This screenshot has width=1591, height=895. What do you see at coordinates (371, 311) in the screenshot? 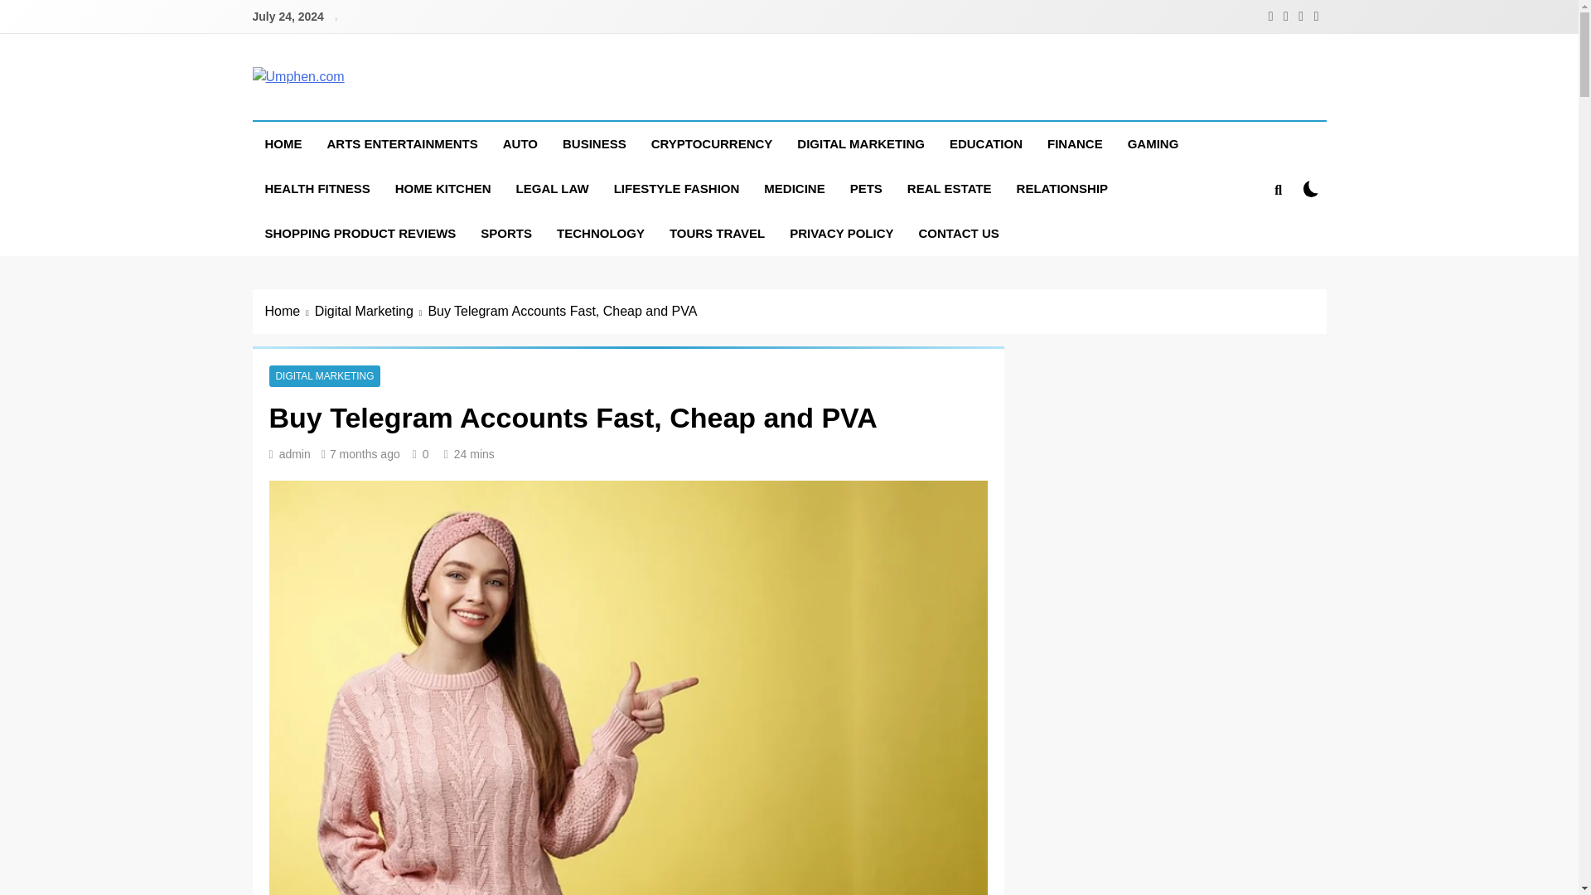
I see `Digital Marketing` at bounding box center [371, 311].